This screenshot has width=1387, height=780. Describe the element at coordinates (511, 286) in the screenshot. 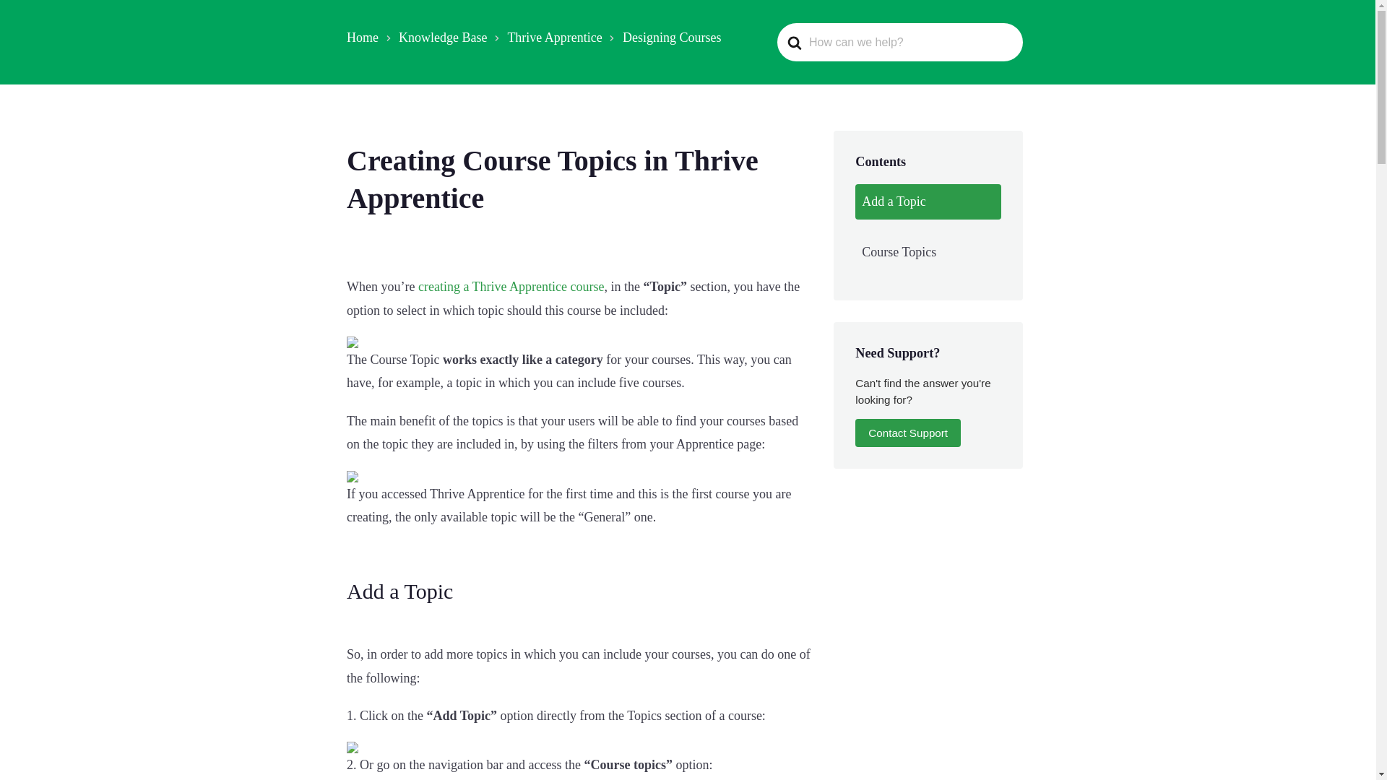

I see `creating a Thrive Apprentice course` at that location.